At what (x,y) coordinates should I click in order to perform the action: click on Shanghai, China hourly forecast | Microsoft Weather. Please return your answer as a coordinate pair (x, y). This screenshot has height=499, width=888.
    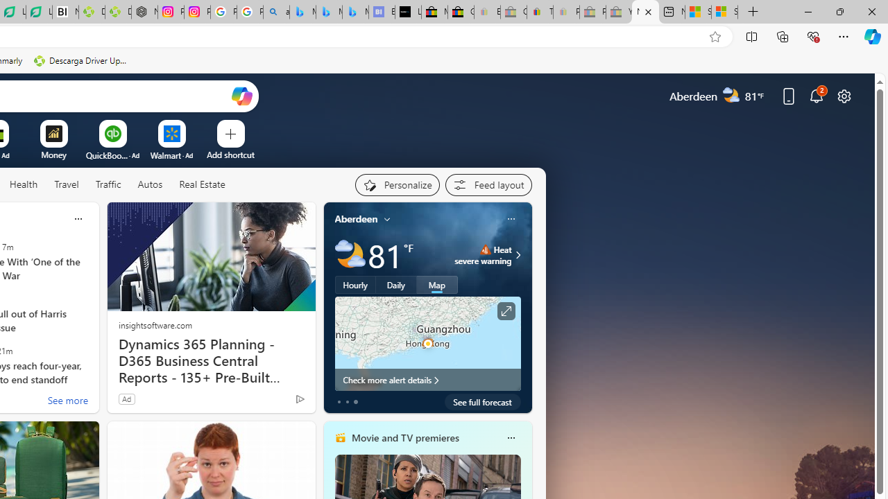
    Looking at the image, I should click on (698, 12).